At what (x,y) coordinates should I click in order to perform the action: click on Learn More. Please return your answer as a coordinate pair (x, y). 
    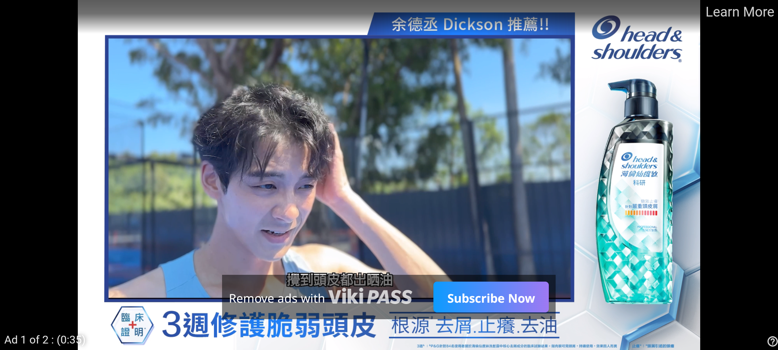
    Looking at the image, I should click on (739, 12).